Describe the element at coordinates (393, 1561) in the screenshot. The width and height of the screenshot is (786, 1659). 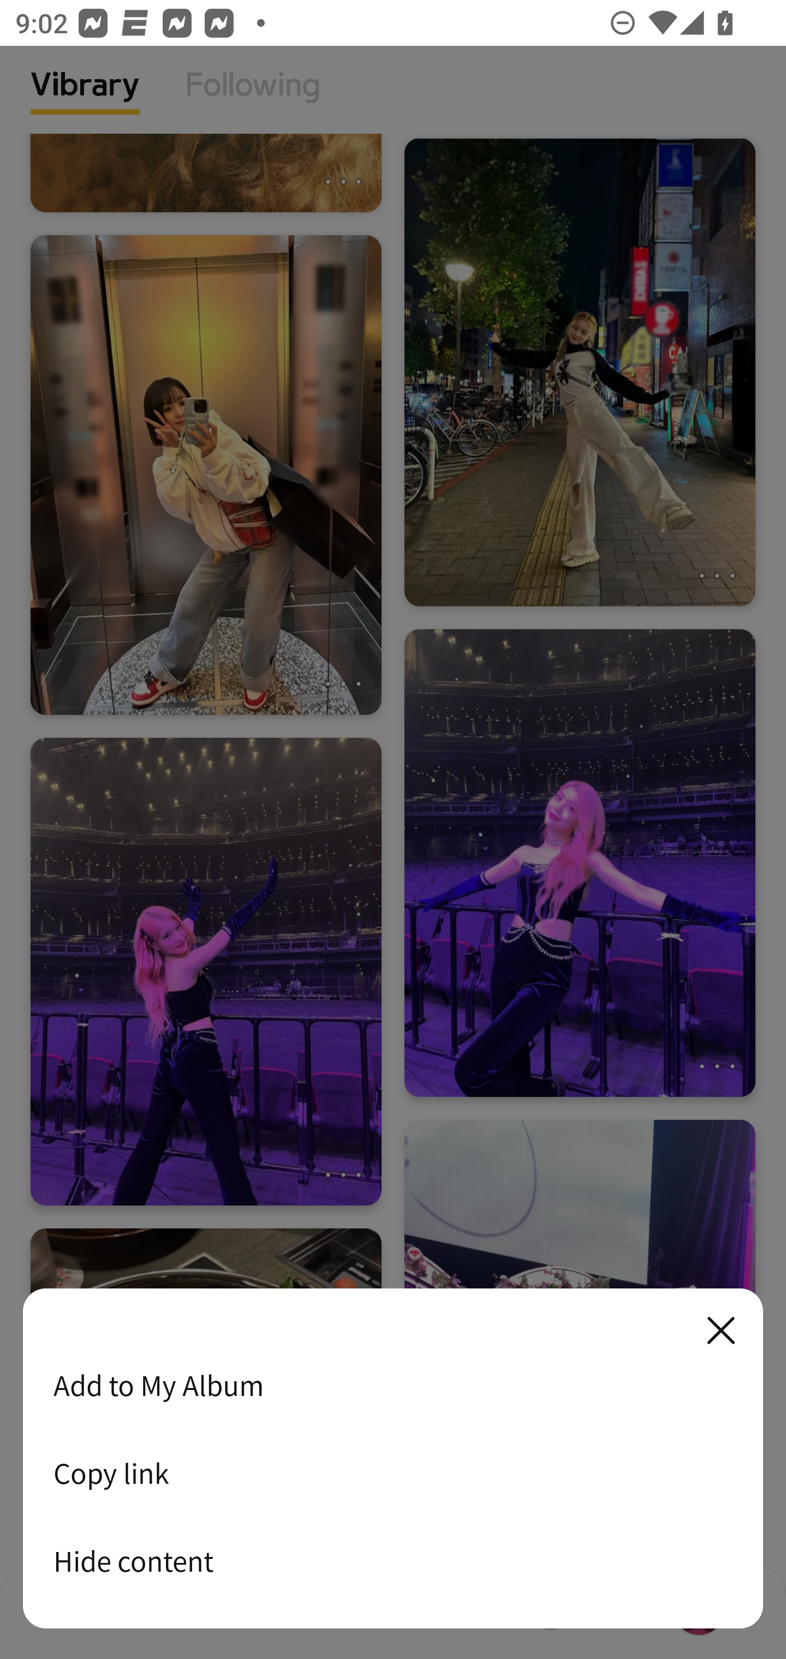
I see `Hide content` at that location.